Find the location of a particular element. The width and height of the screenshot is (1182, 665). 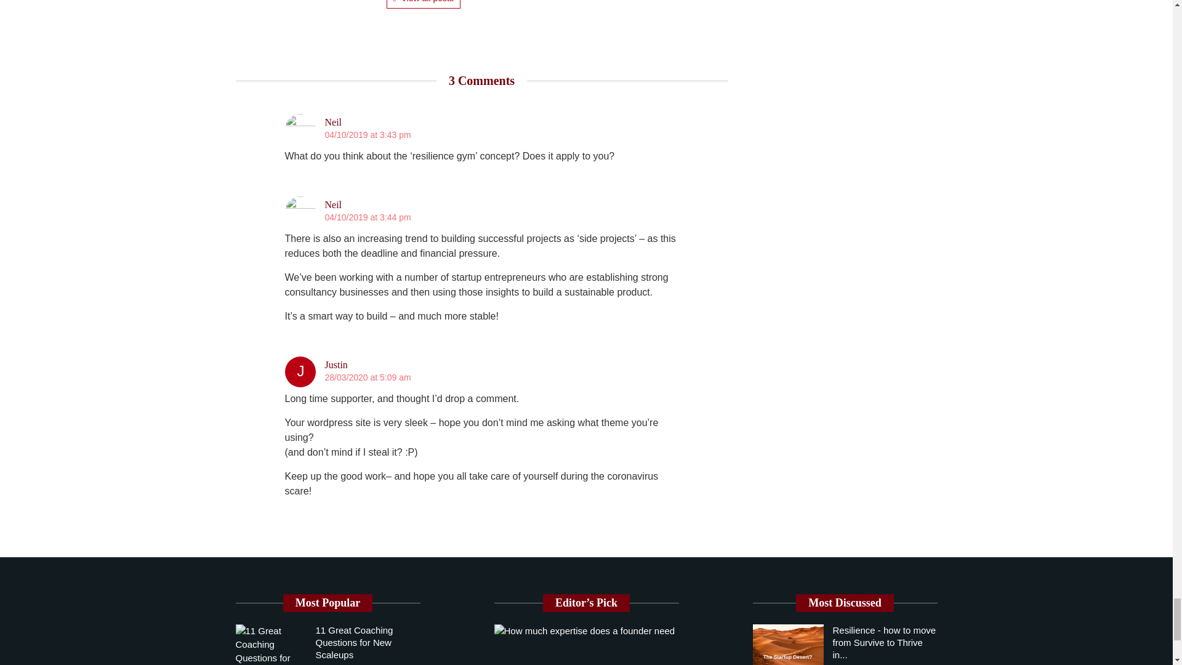

11 Great Coaching Questions for New Scaleups is located at coordinates (353, 643).